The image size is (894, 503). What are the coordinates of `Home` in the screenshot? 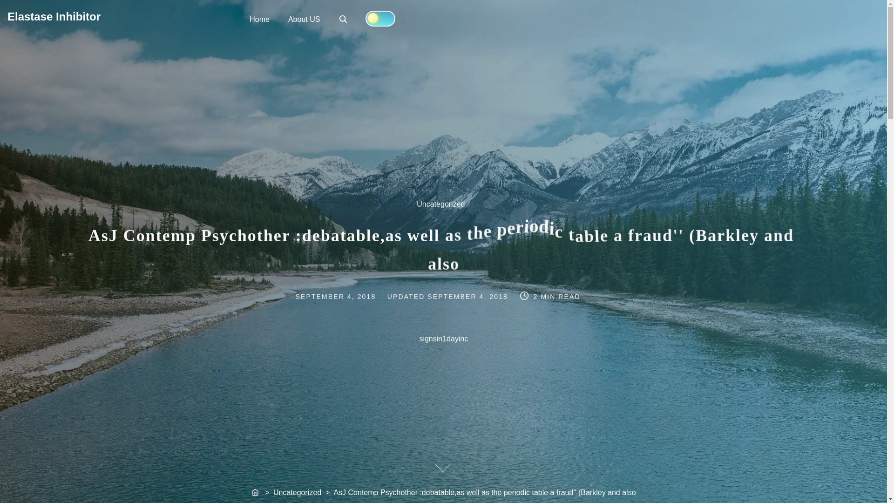 It's located at (255, 493).